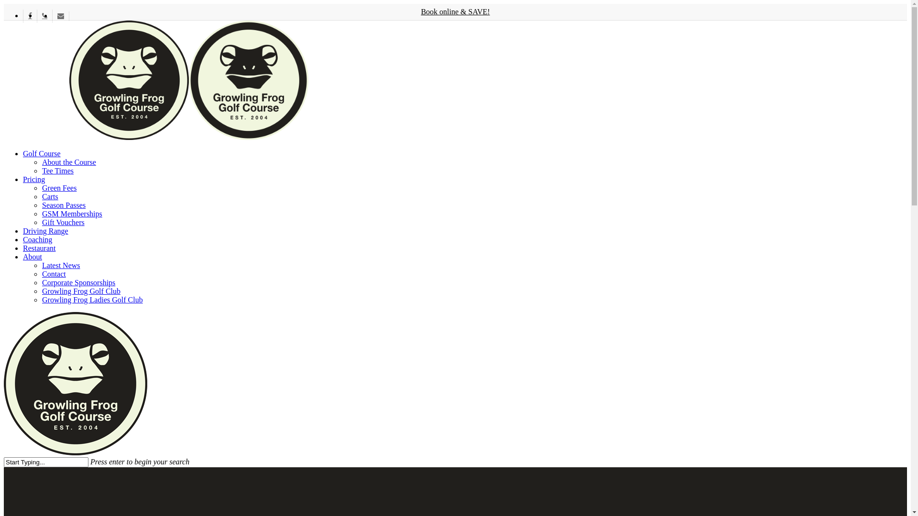  What do you see at coordinates (42, 154) in the screenshot?
I see `Golf Course` at bounding box center [42, 154].